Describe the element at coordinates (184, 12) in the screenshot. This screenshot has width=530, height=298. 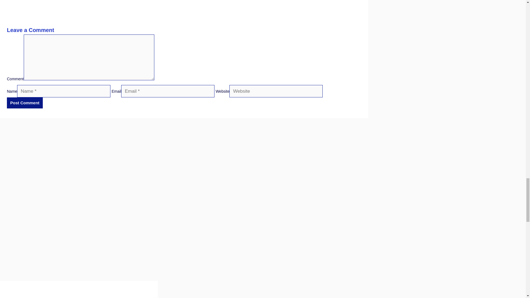
I see `Advertisement` at that location.